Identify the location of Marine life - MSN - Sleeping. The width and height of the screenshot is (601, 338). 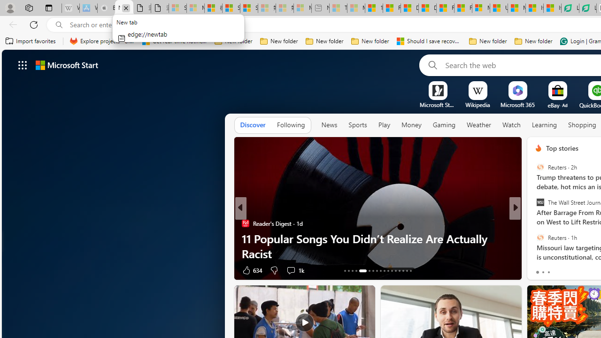
(356, 8).